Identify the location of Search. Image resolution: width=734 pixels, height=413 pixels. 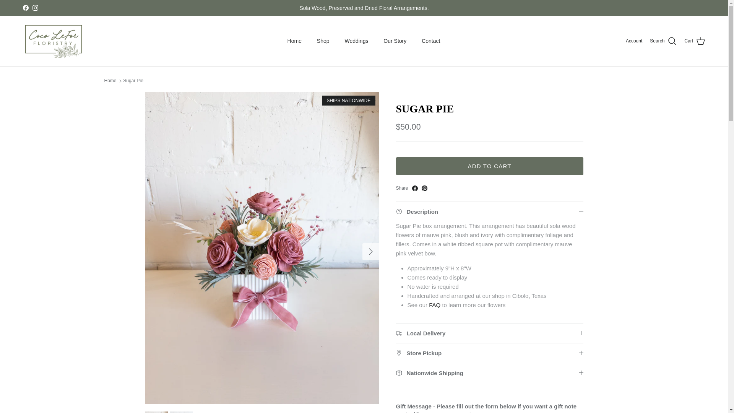
(663, 41).